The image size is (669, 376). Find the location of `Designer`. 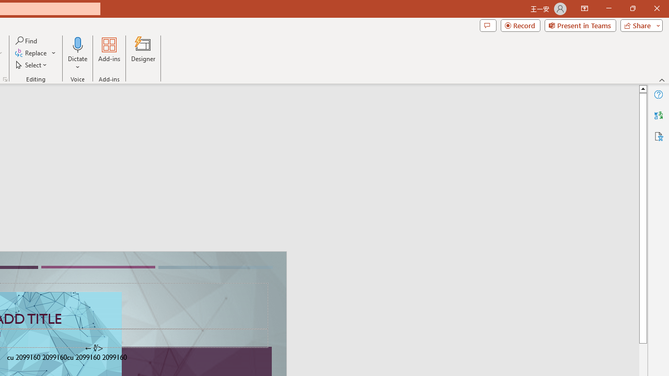

Designer is located at coordinates (143, 53).